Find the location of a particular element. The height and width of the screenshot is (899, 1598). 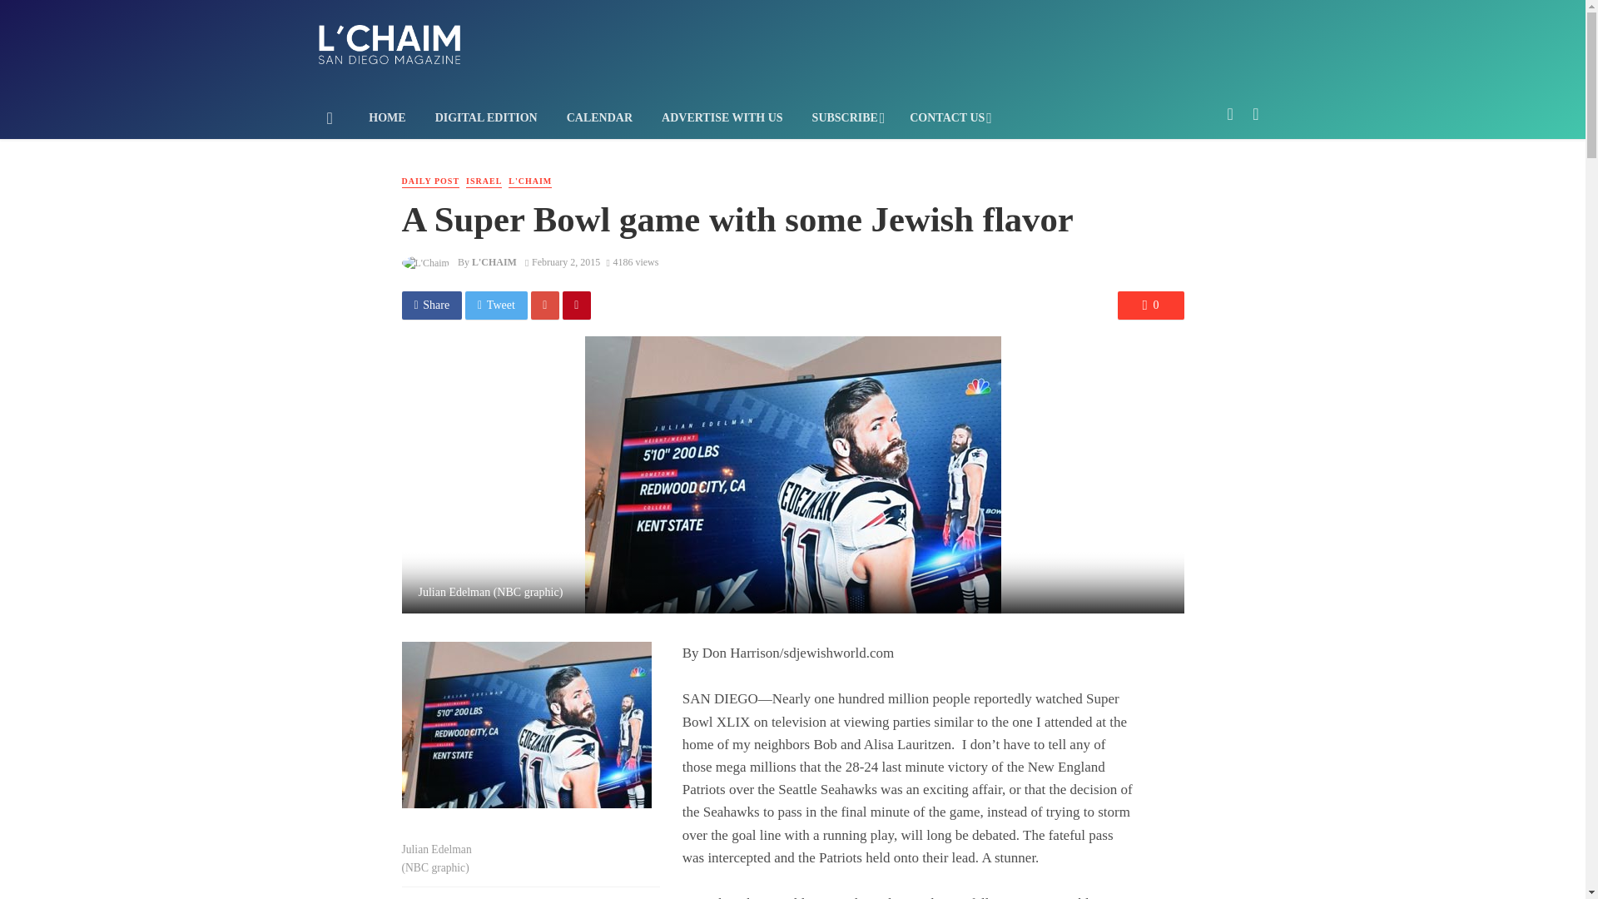

Share on Twitter is located at coordinates (496, 305).